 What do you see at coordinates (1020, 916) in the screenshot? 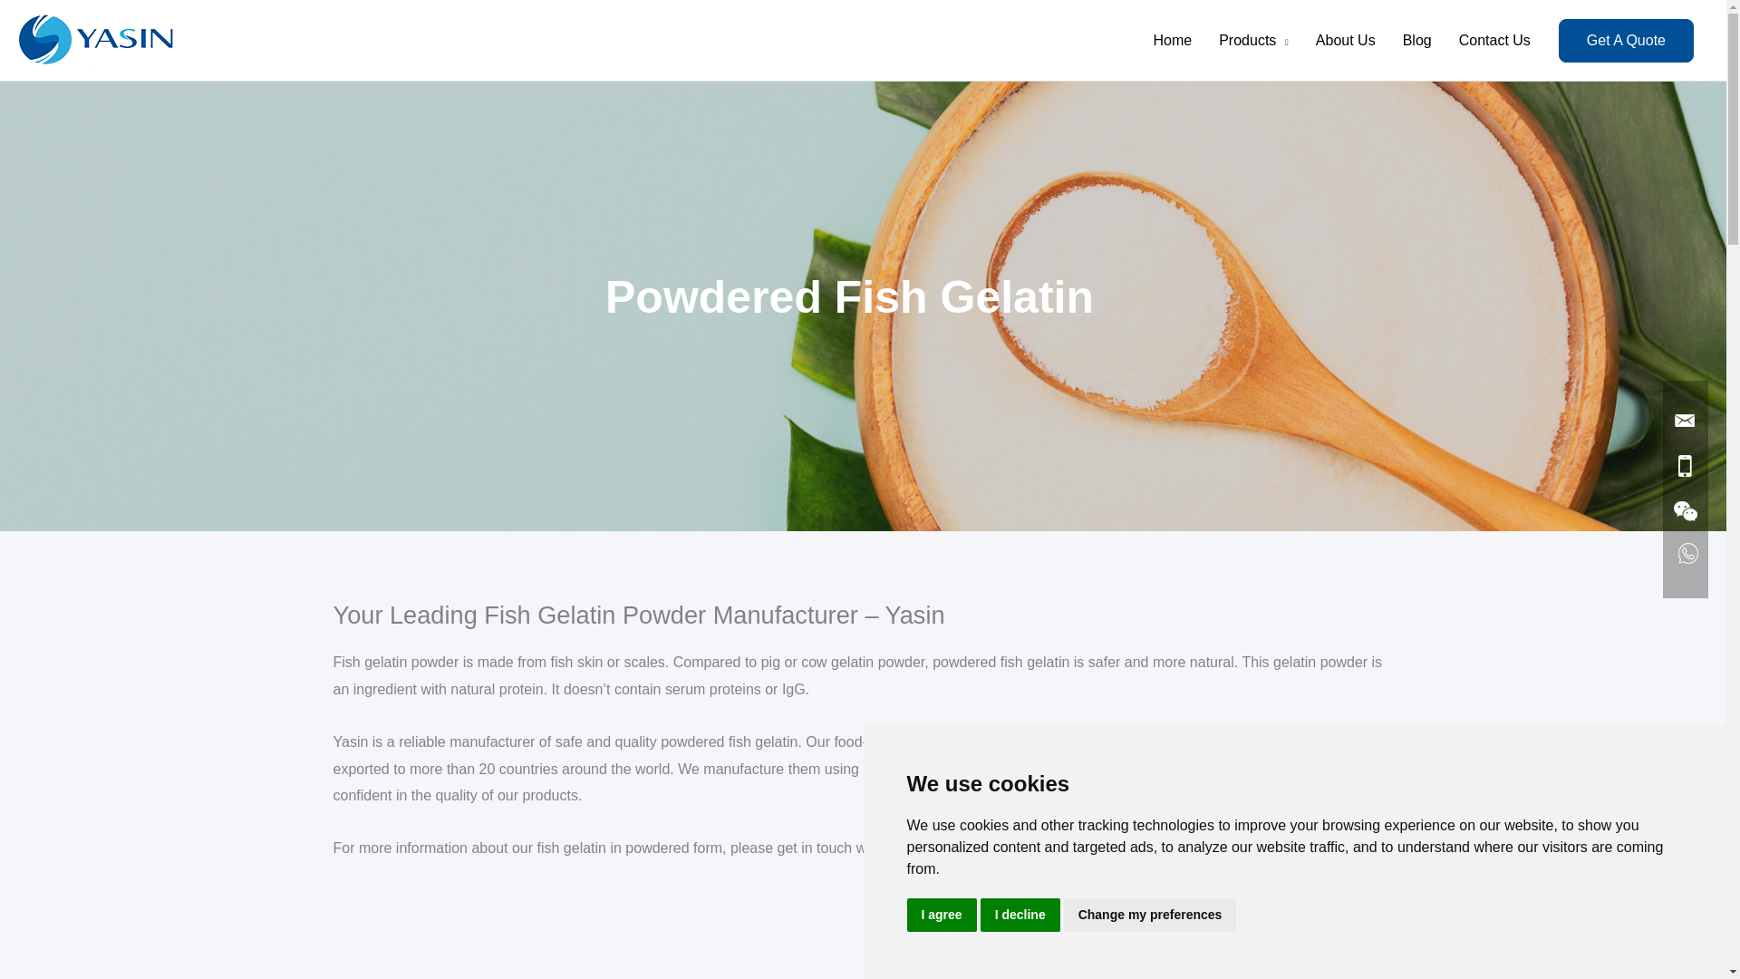
I see `I decline` at bounding box center [1020, 916].